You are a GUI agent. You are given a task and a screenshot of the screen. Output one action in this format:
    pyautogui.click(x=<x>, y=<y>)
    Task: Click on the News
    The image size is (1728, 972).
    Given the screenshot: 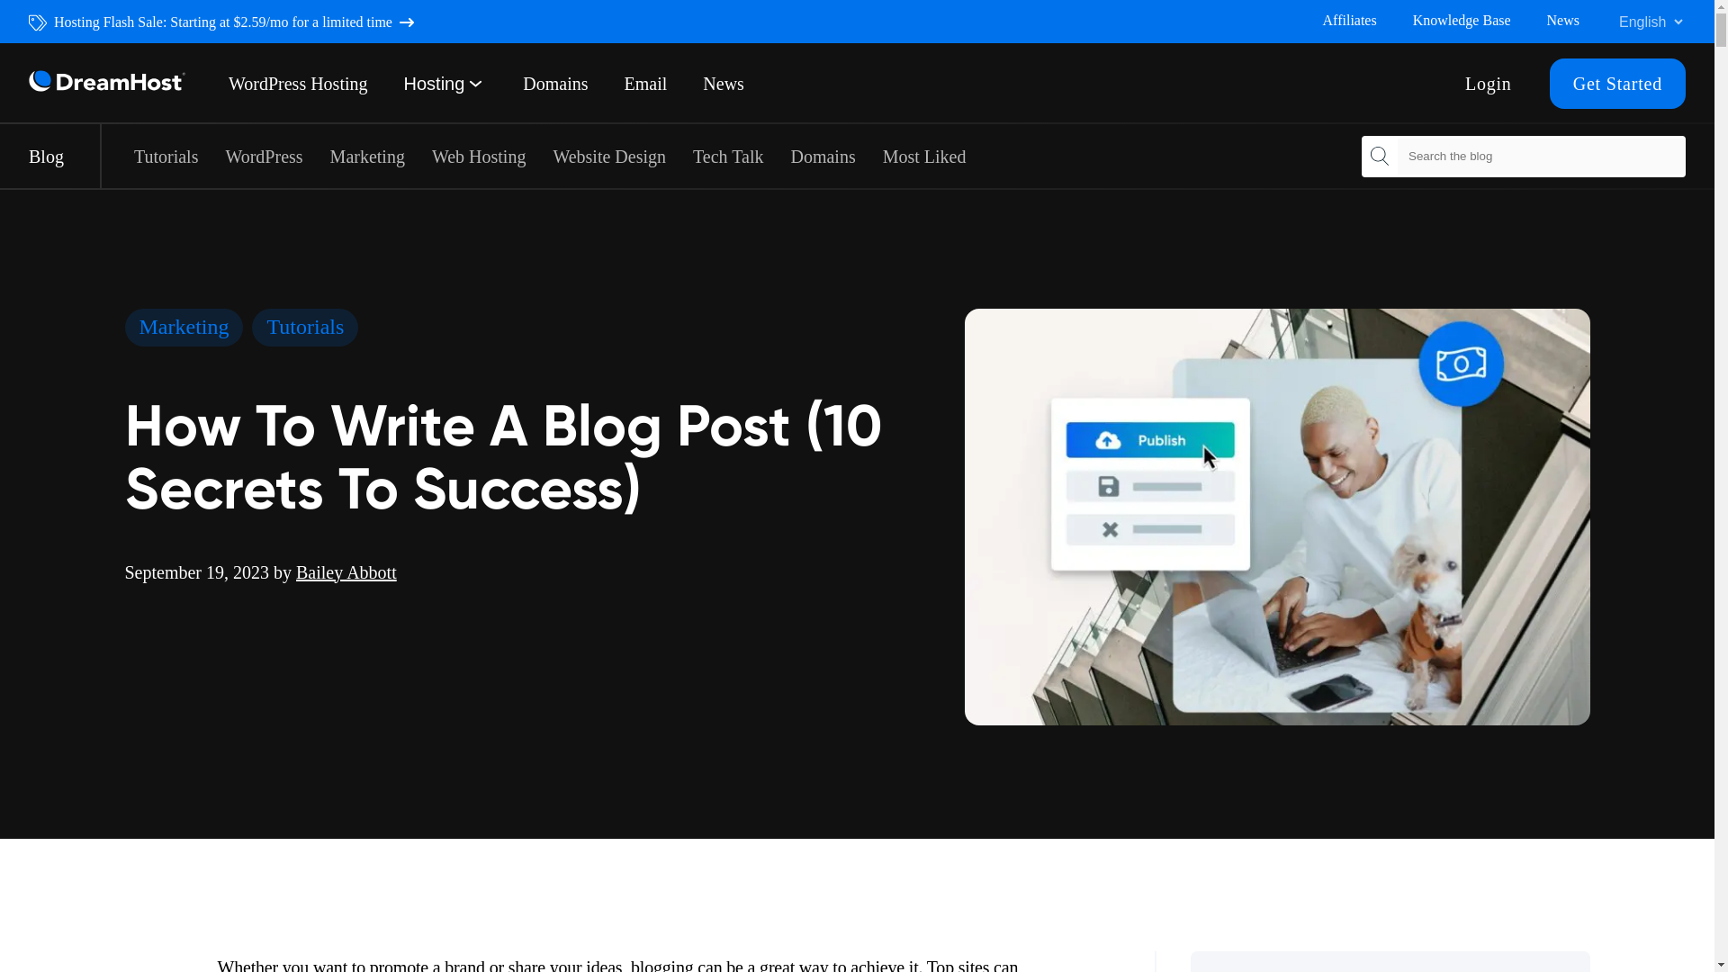 What is the action you would take?
    pyautogui.click(x=1562, y=20)
    